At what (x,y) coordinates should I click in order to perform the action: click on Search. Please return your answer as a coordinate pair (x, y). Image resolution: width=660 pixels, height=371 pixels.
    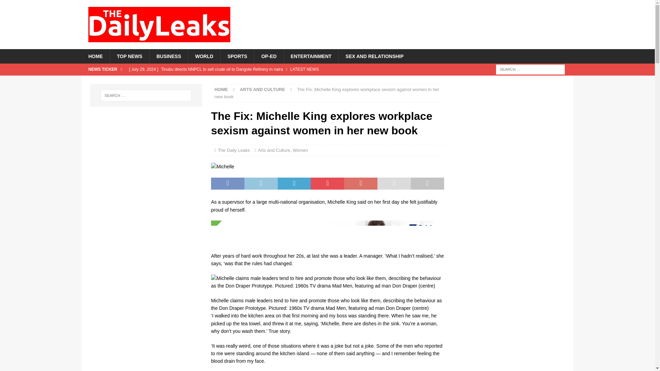
    Looking at the image, I should click on (25, 5).